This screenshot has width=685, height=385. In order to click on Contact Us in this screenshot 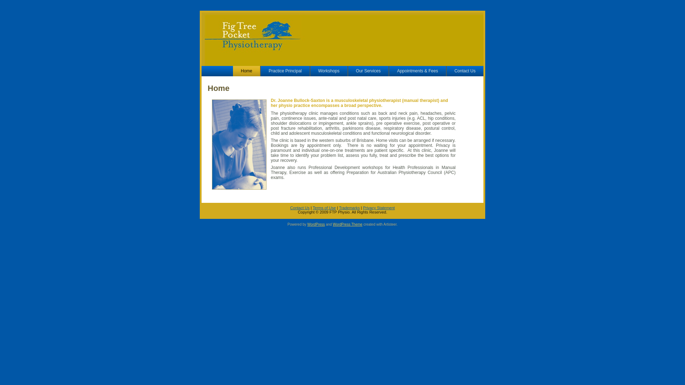, I will do `click(465, 71)`.